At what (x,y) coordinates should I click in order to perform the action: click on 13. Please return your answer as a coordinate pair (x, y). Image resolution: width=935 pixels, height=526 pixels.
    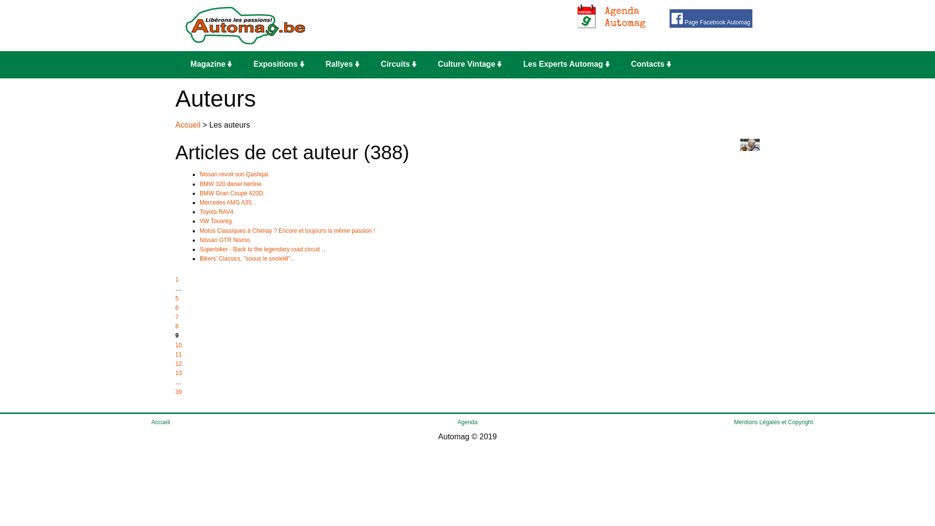
    Looking at the image, I should click on (178, 373).